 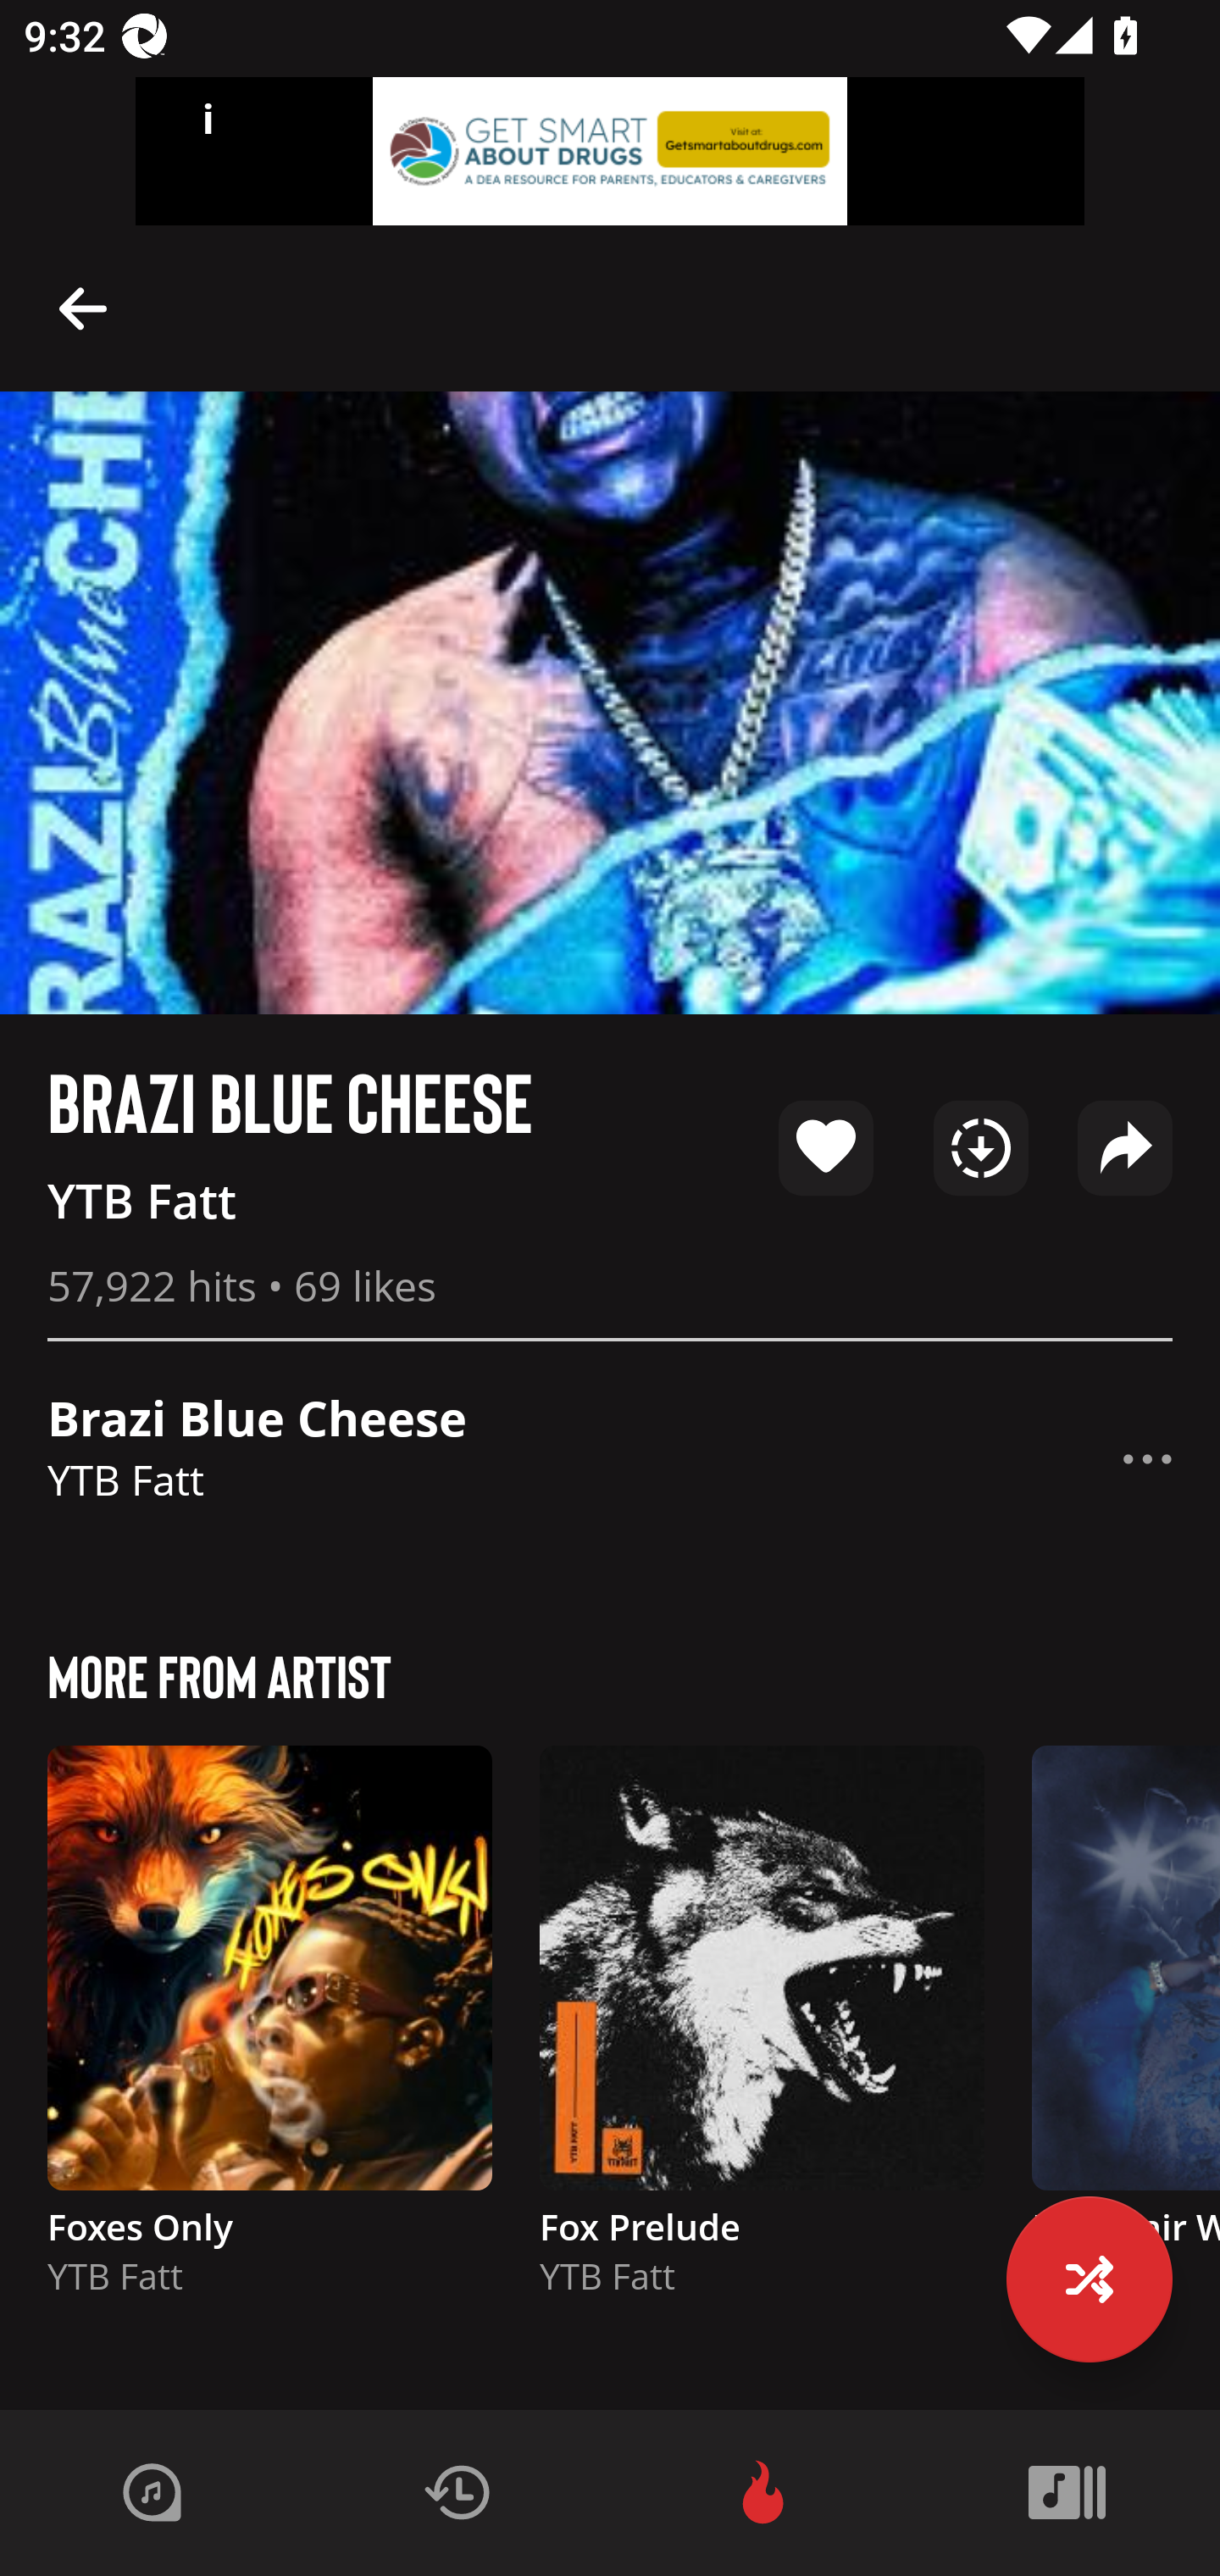 I want to click on Description, so click(x=1147, y=1459).